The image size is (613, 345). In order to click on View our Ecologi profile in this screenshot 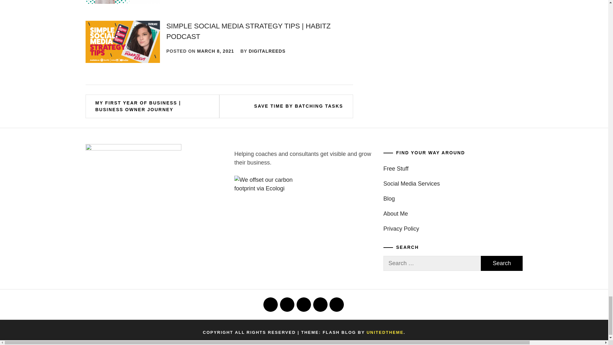, I will do `click(266, 184)`.